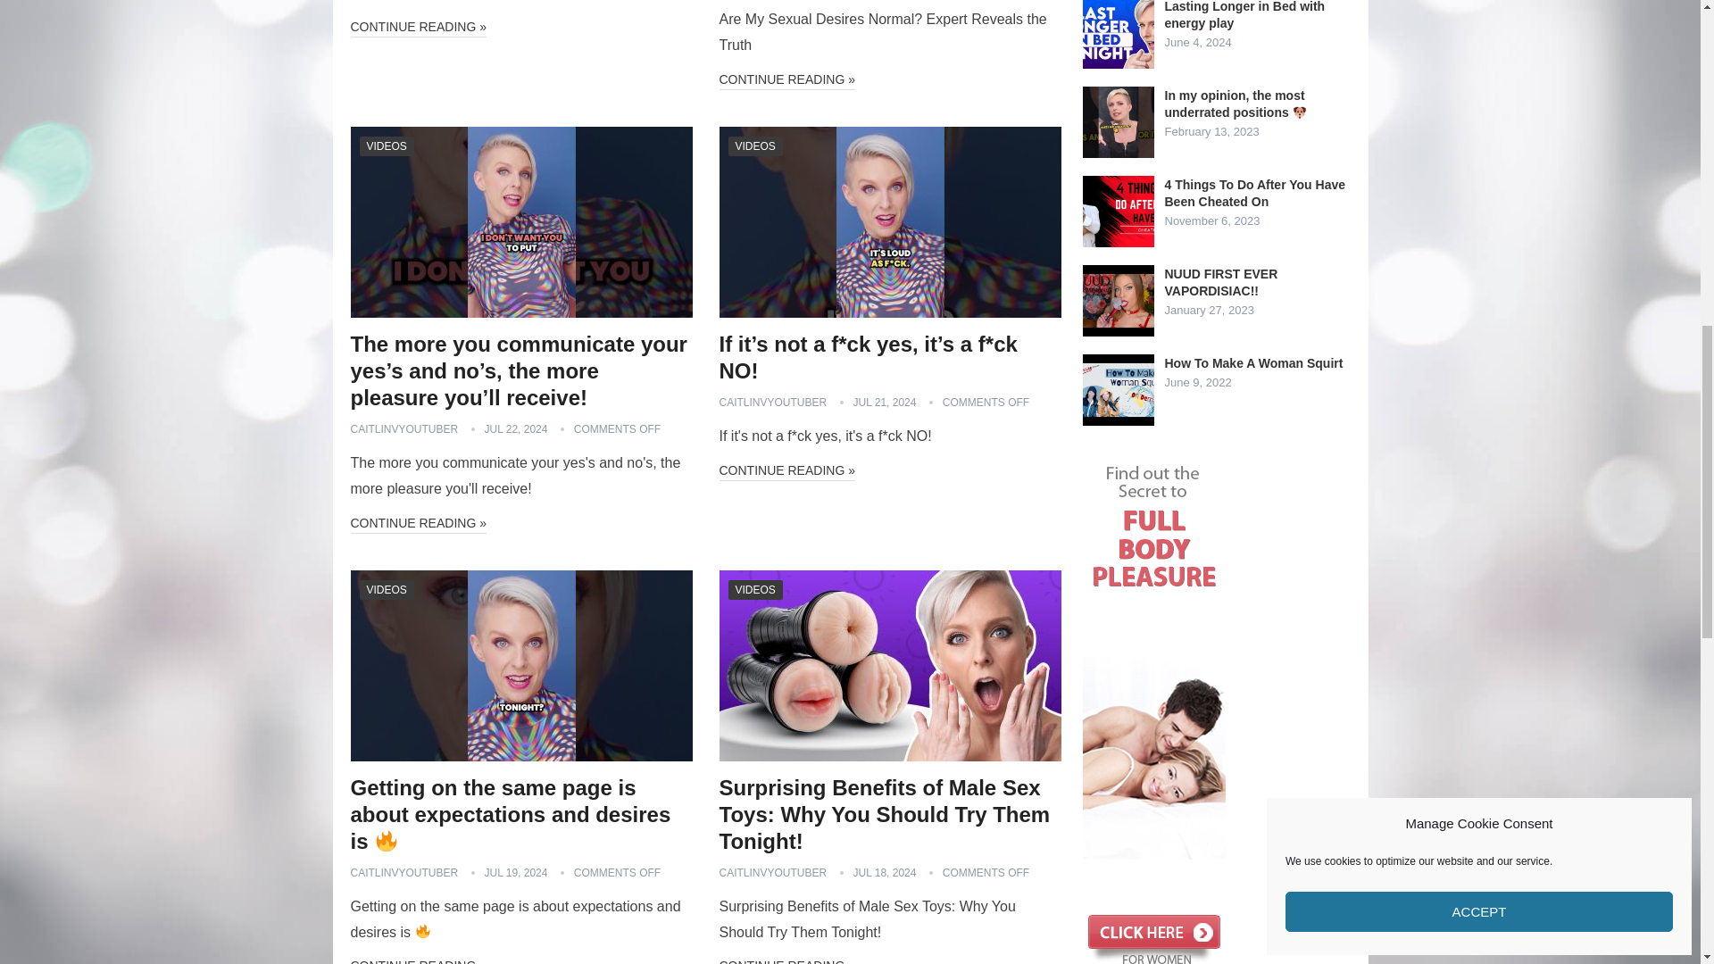 This screenshot has height=964, width=1714. What do you see at coordinates (404, 429) in the screenshot?
I see `Posts by CaitlinVYoutuber` at bounding box center [404, 429].